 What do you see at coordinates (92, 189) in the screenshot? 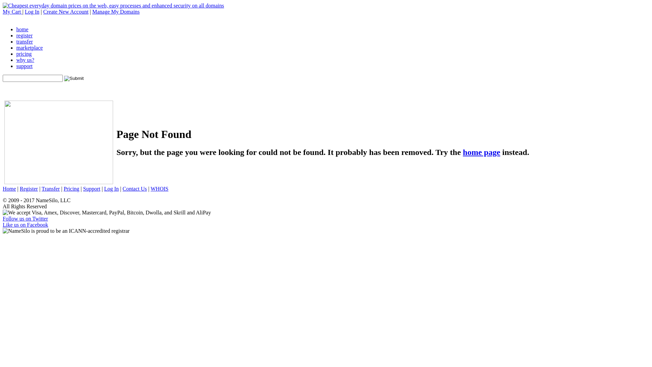
I see `Support` at bounding box center [92, 189].